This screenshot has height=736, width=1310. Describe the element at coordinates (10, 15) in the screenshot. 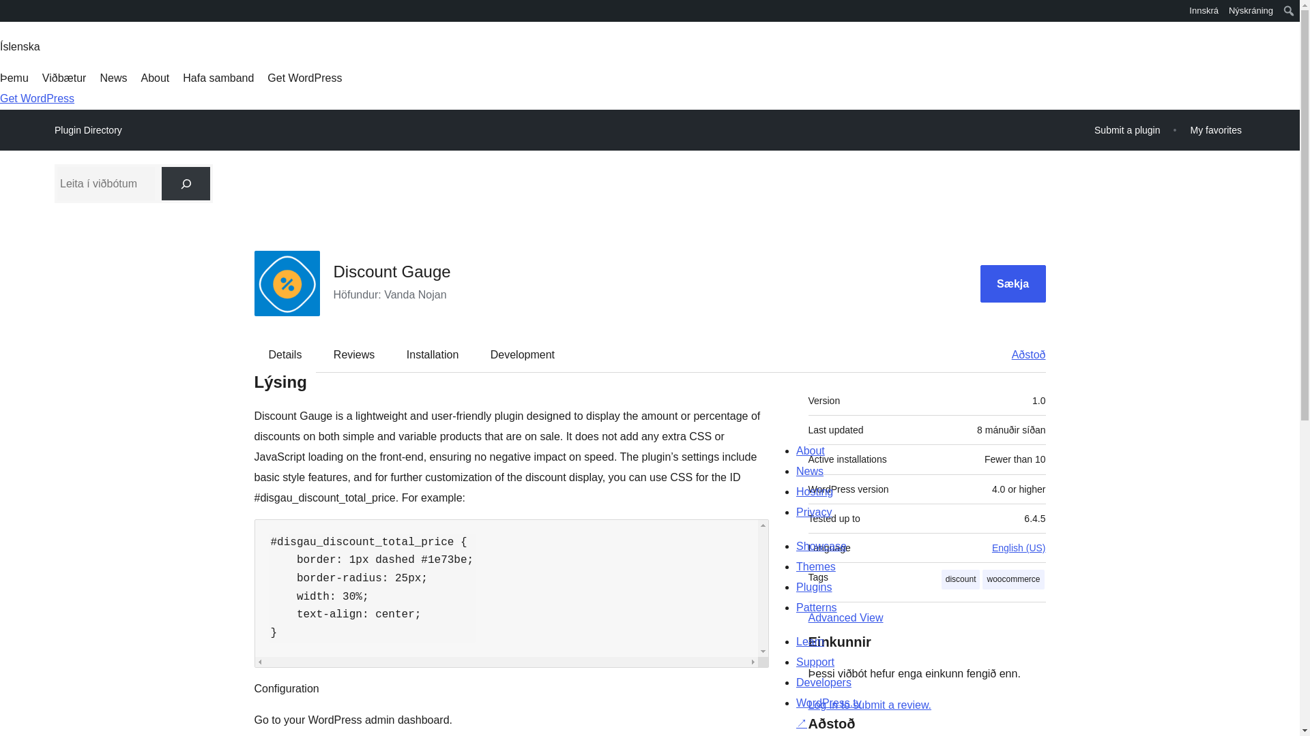

I see `WordPress.org` at that location.